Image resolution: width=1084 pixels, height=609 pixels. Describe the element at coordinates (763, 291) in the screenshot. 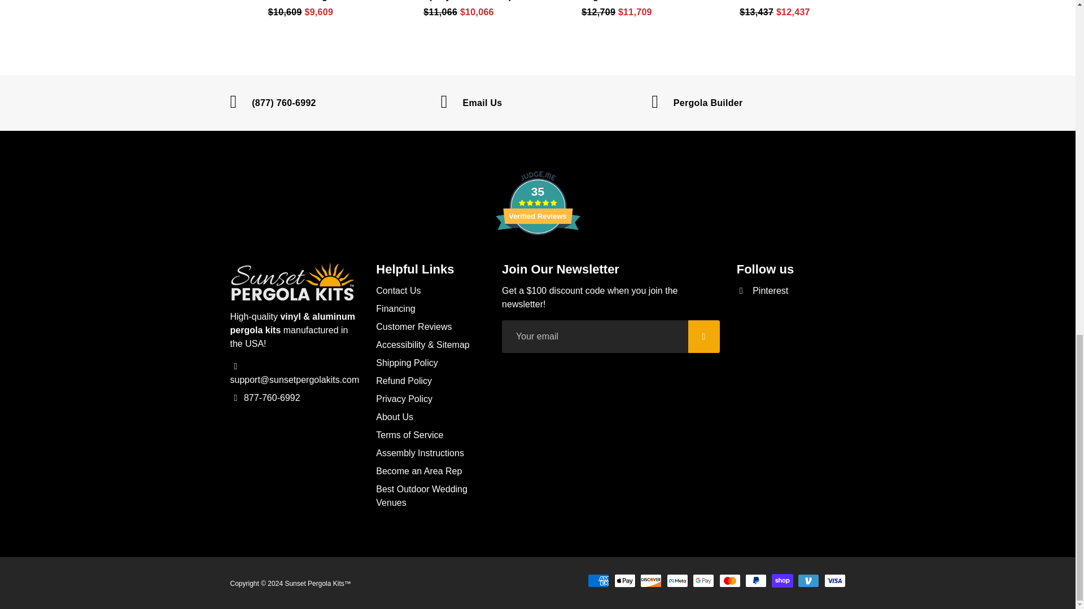

I see `Sunset Pergola Kits on Pinterest` at that location.